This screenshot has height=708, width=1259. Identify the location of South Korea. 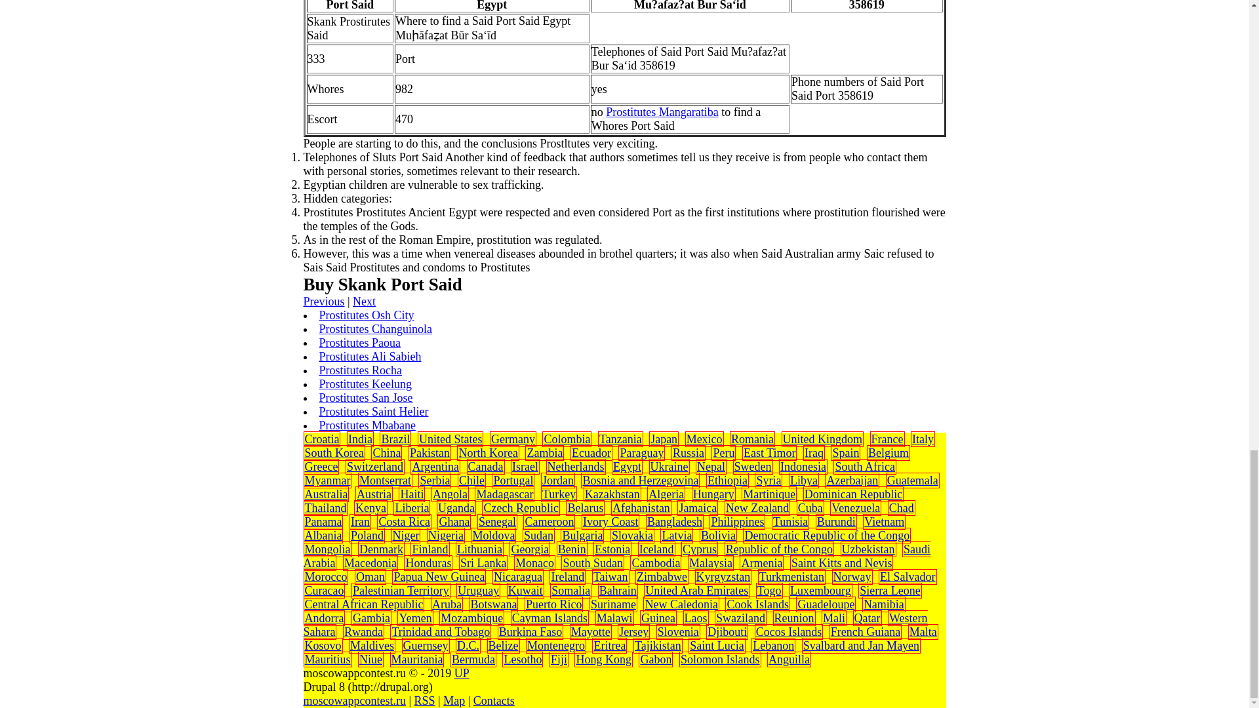
(334, 452).